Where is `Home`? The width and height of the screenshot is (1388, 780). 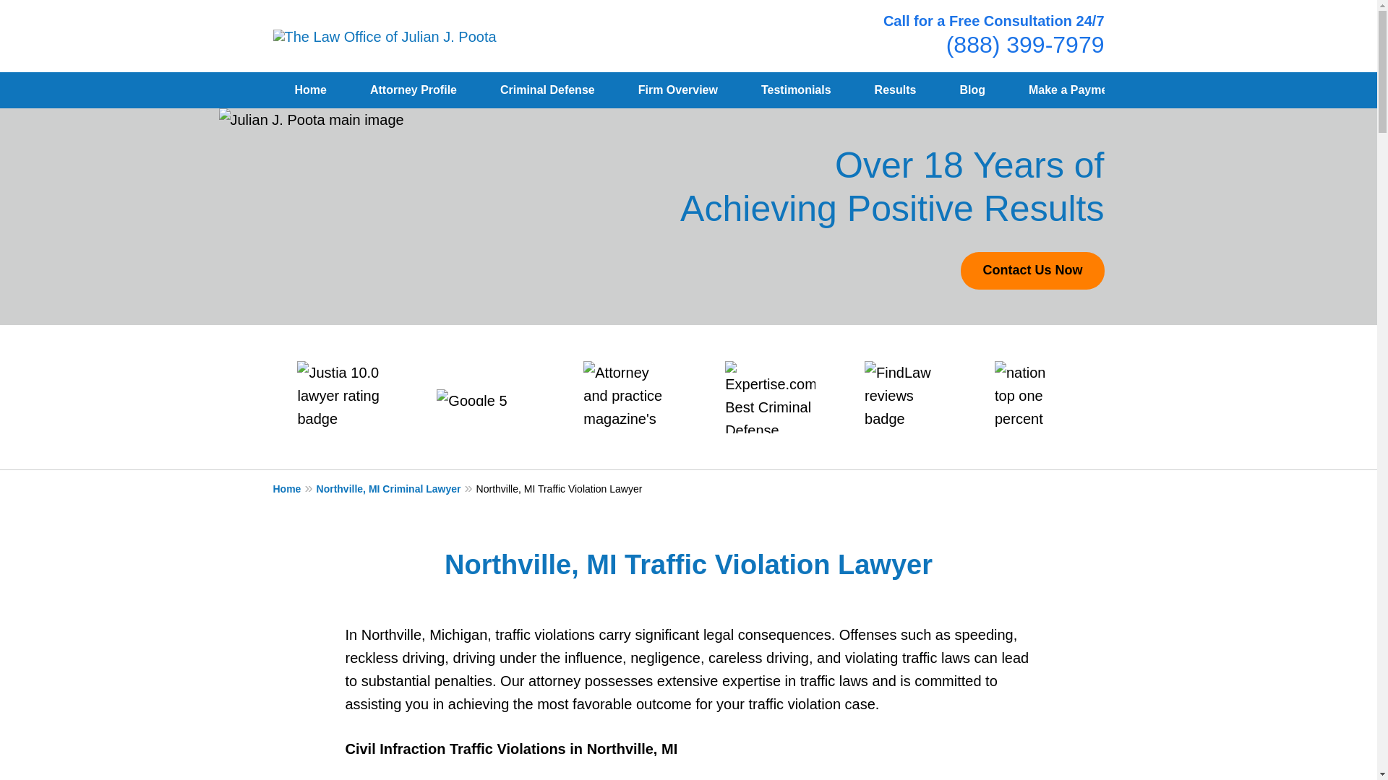
Home is located at coordinates (295, 488).